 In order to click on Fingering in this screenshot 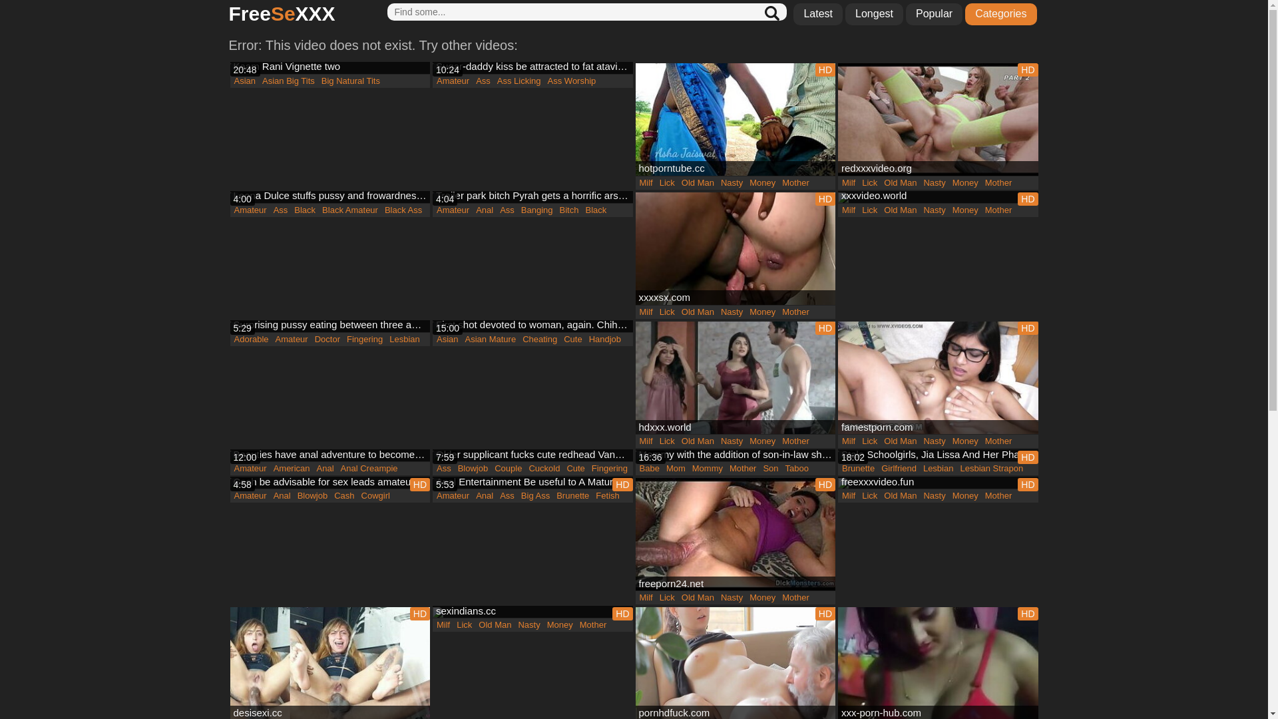, I will do `click(610, 469)`.